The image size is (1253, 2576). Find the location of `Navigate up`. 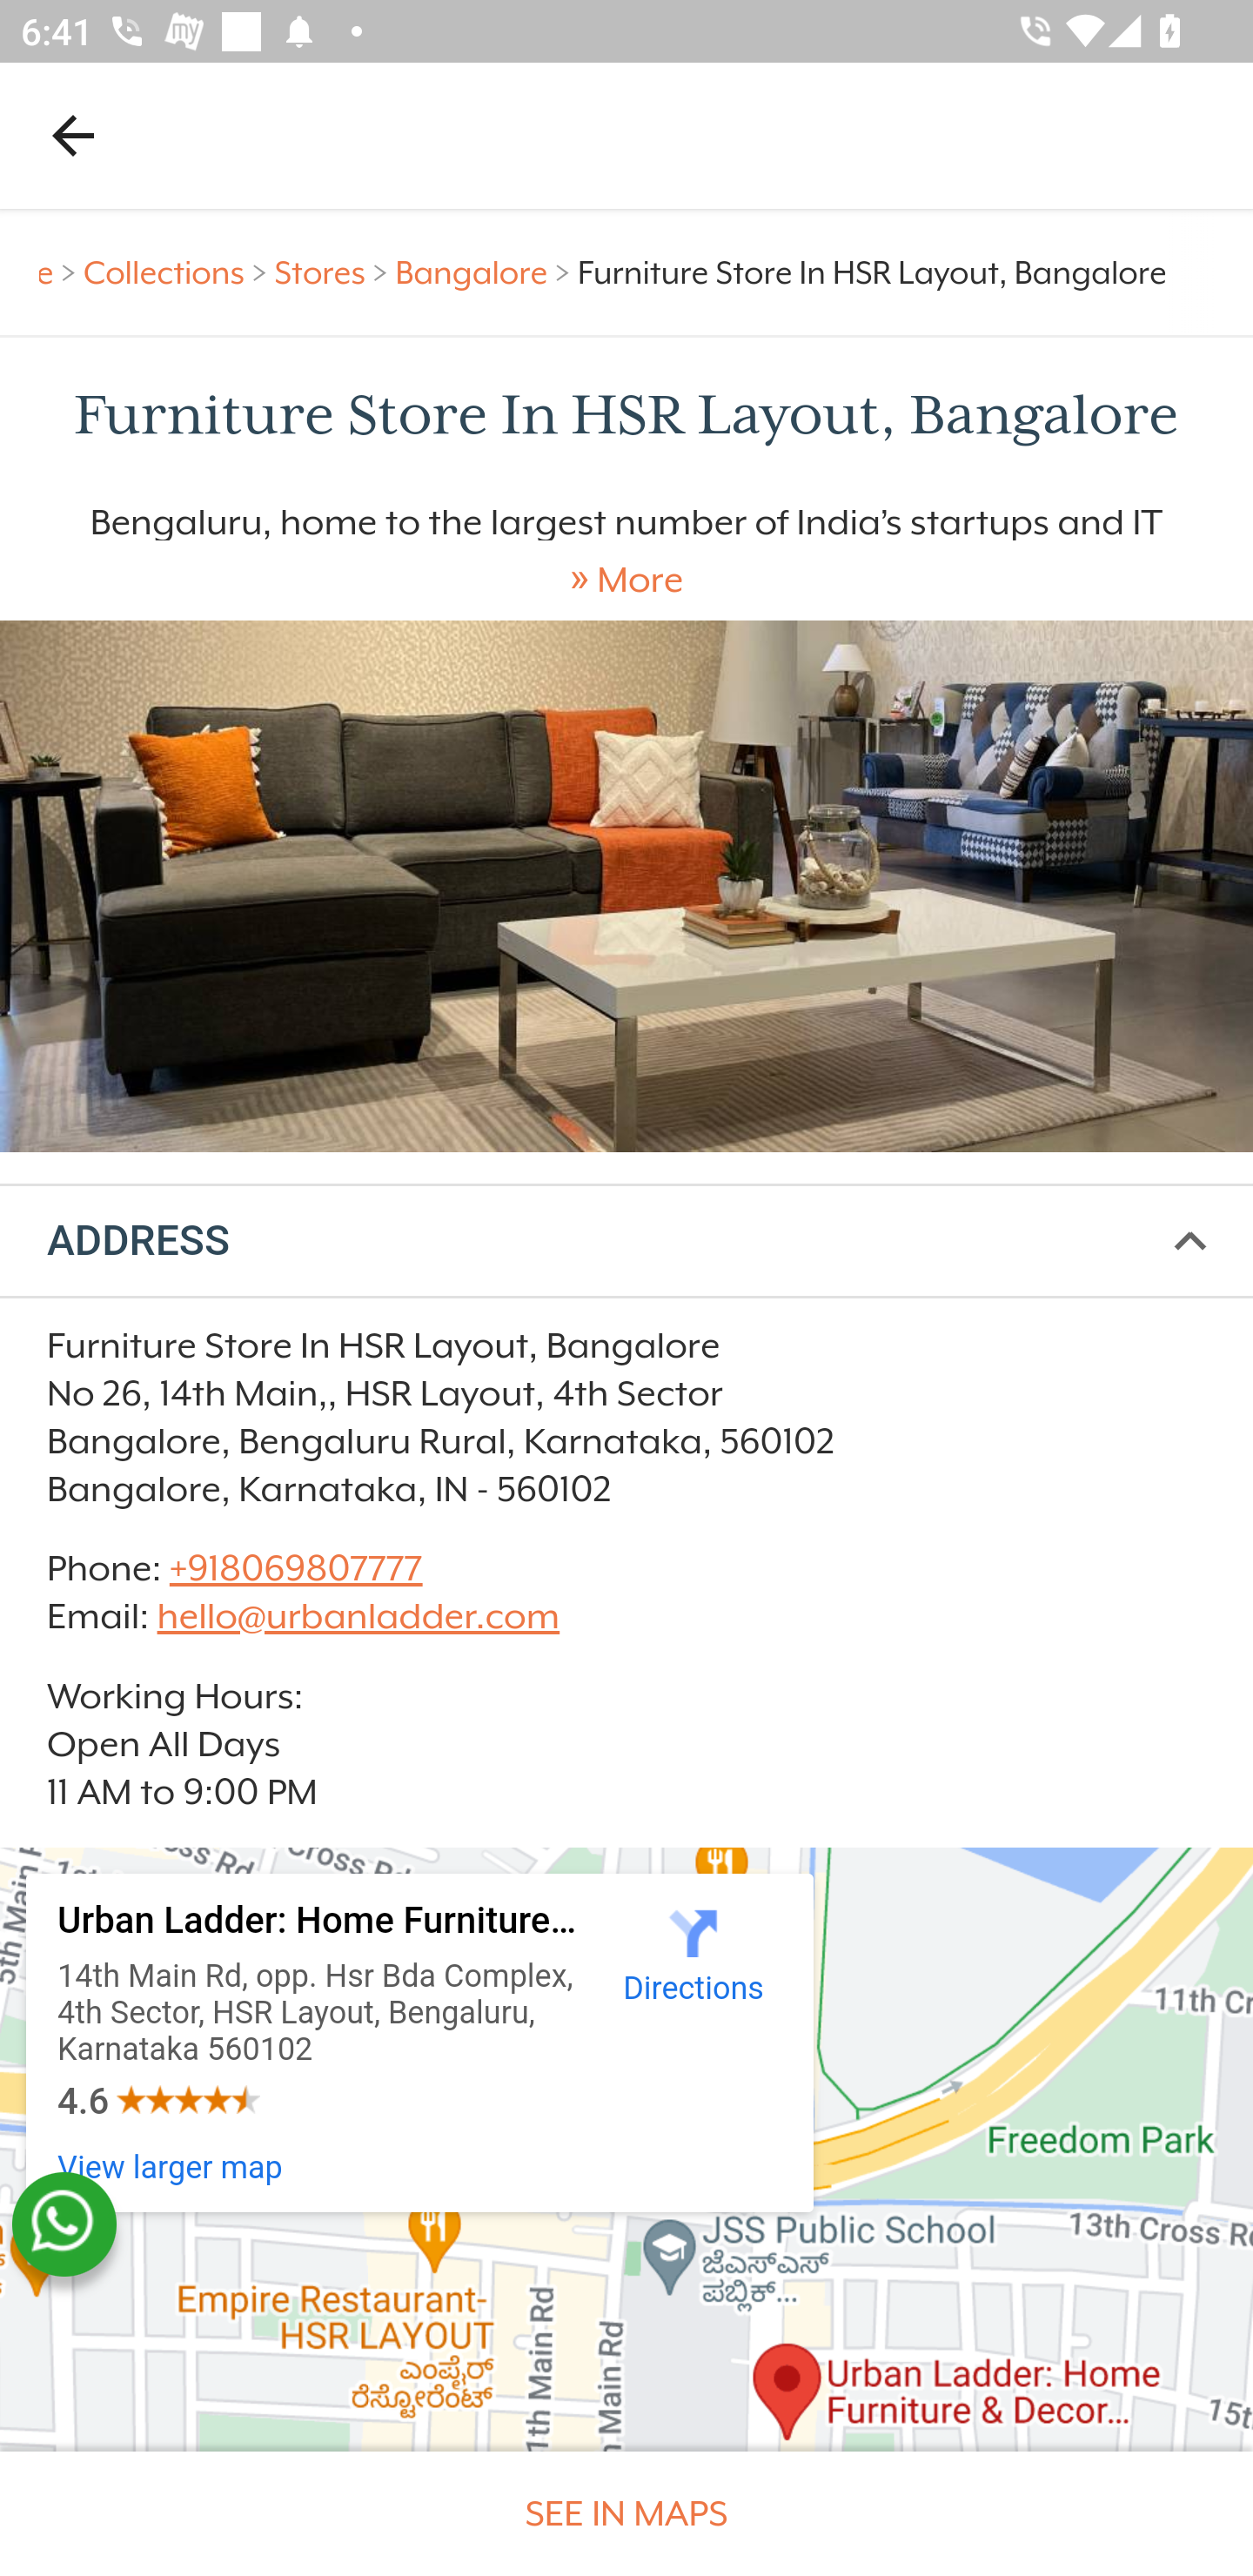

Navigate up is located at coordinates (73, 135).